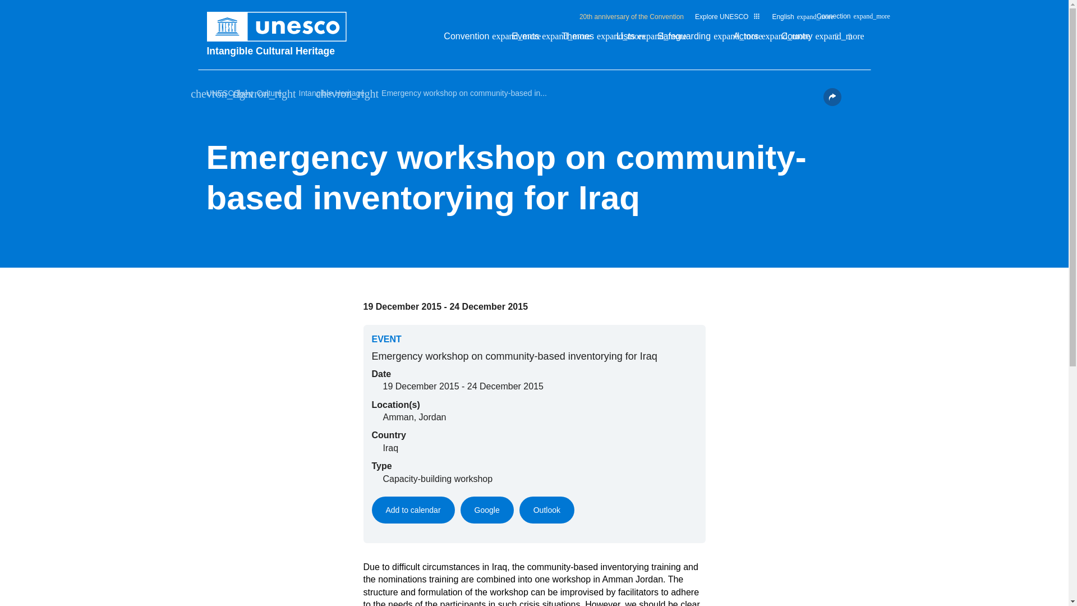 This screenshot has height=606, width=1077. I want to click on Actors, so click(752, 39).